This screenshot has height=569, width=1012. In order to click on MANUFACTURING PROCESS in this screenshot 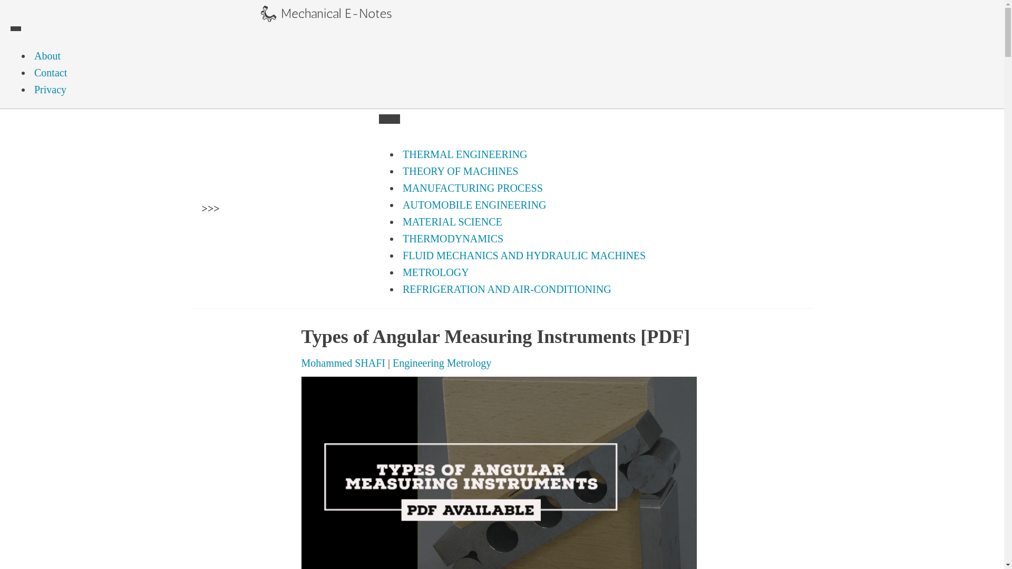, I will do `click(472, 188)`.